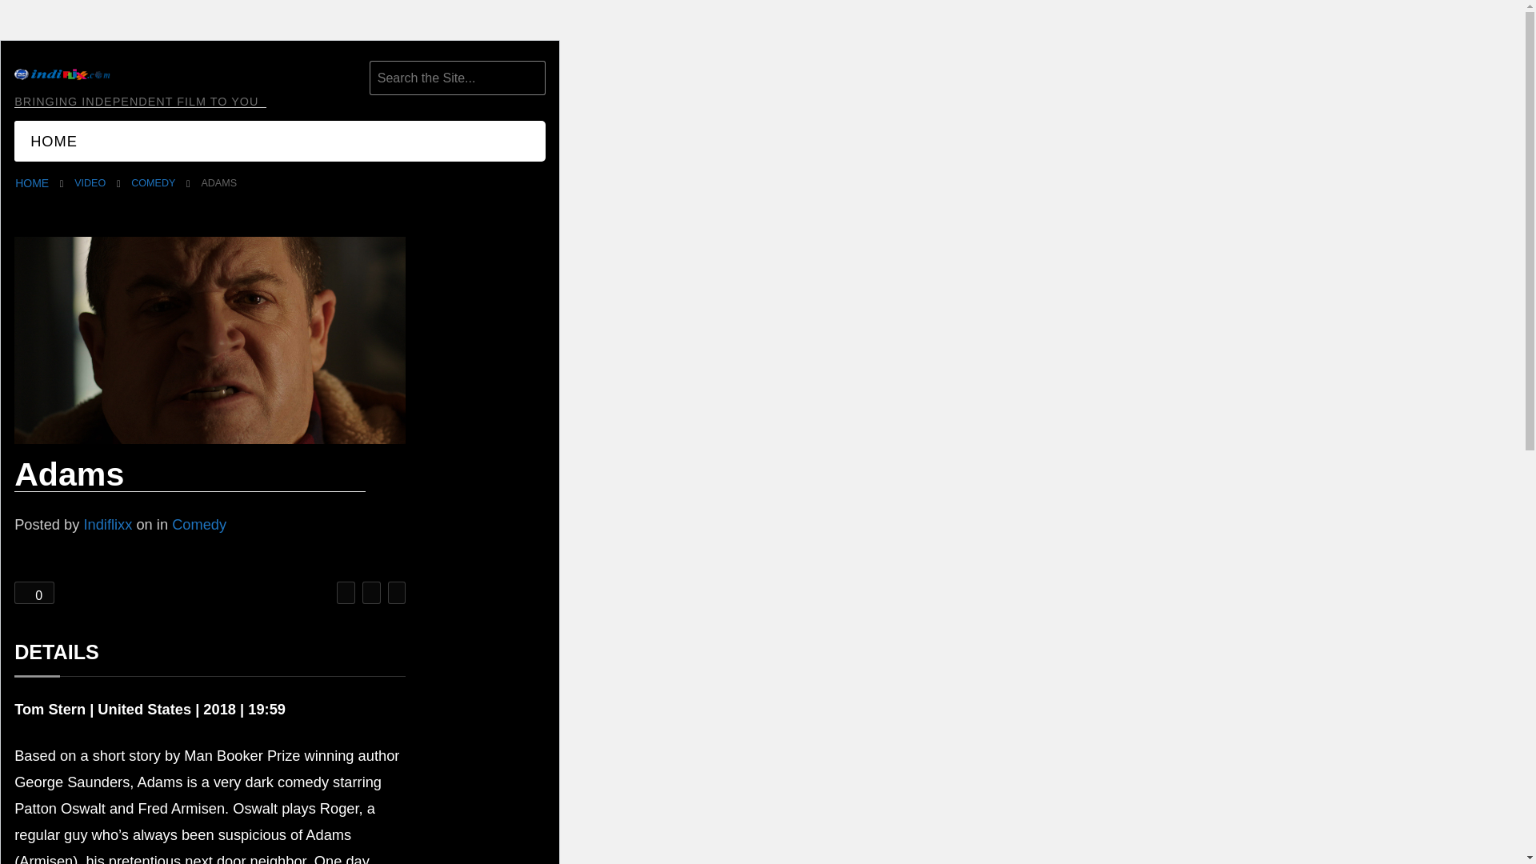 This screenshot has height=864, width=1536. I want to click on IndiFlixx.com, so click(32, 182).